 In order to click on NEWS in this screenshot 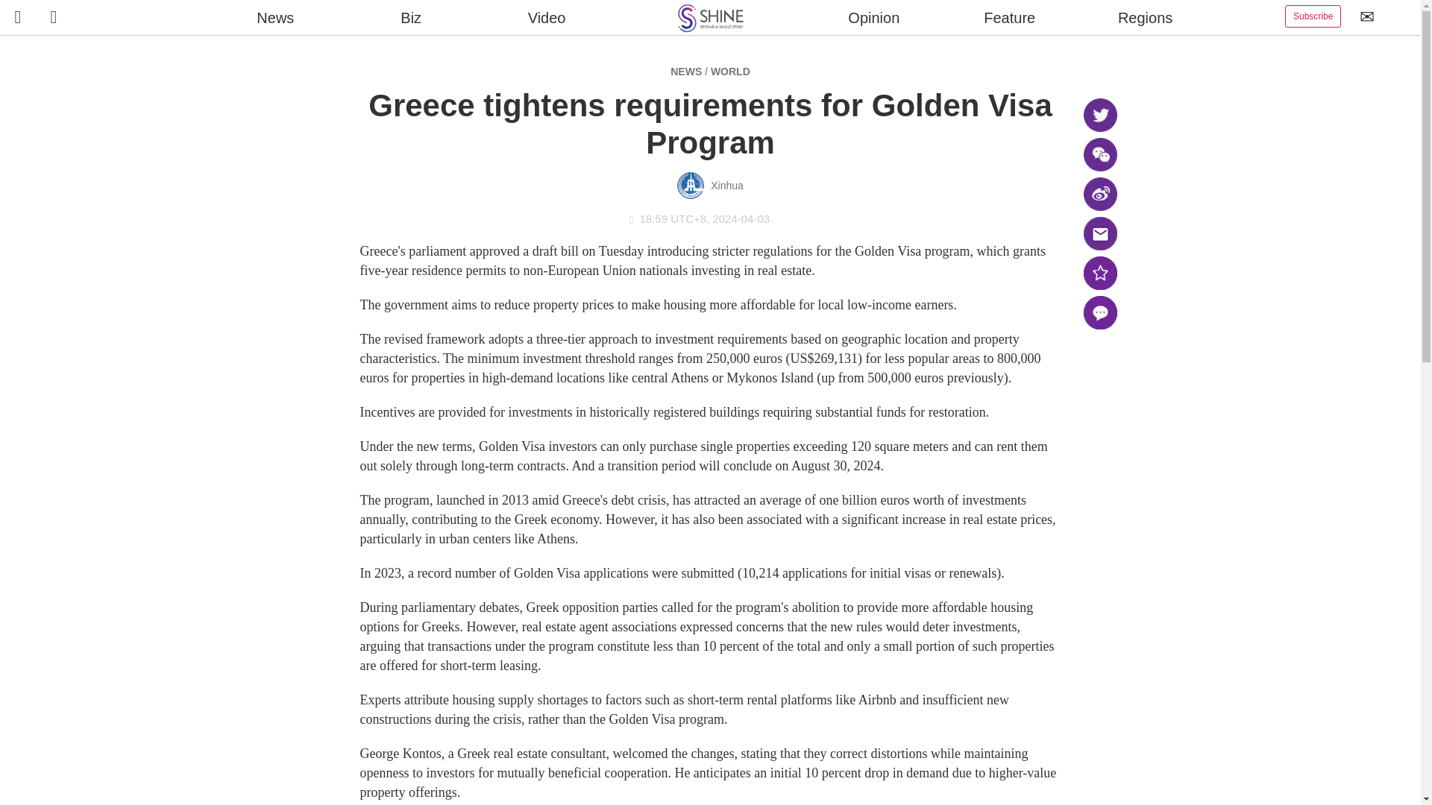, I will do `click(685, 71)`.